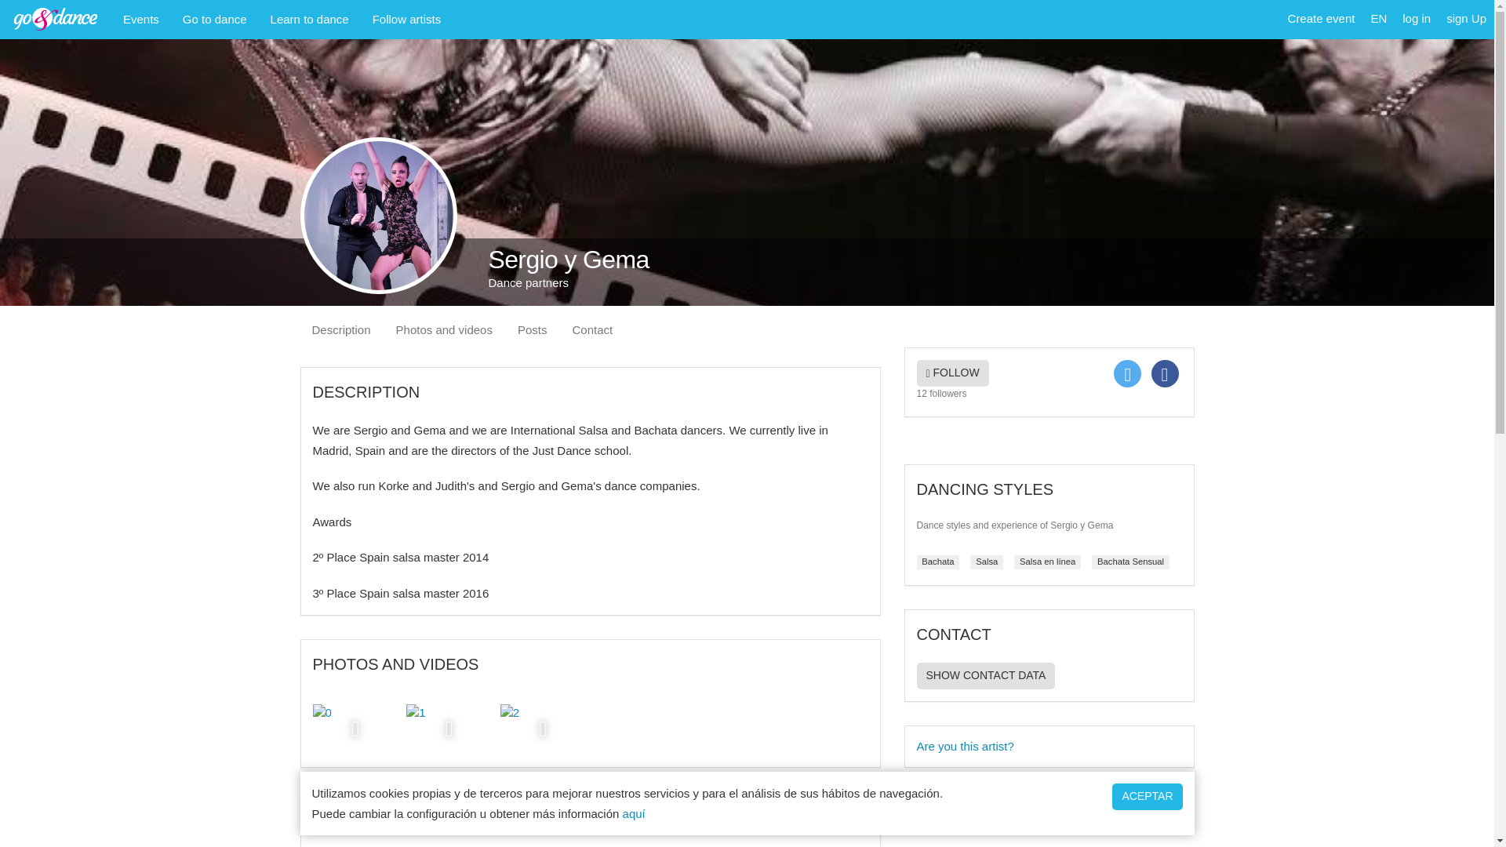 The image size is (1506, 847). I want to click on Description, so click(340, 329).